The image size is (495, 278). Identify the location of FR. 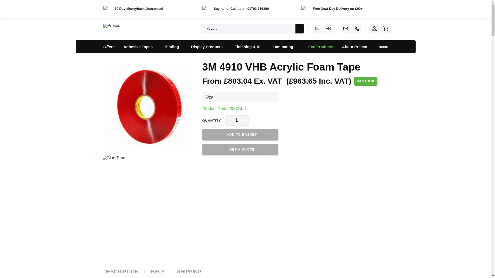
(328, 28).